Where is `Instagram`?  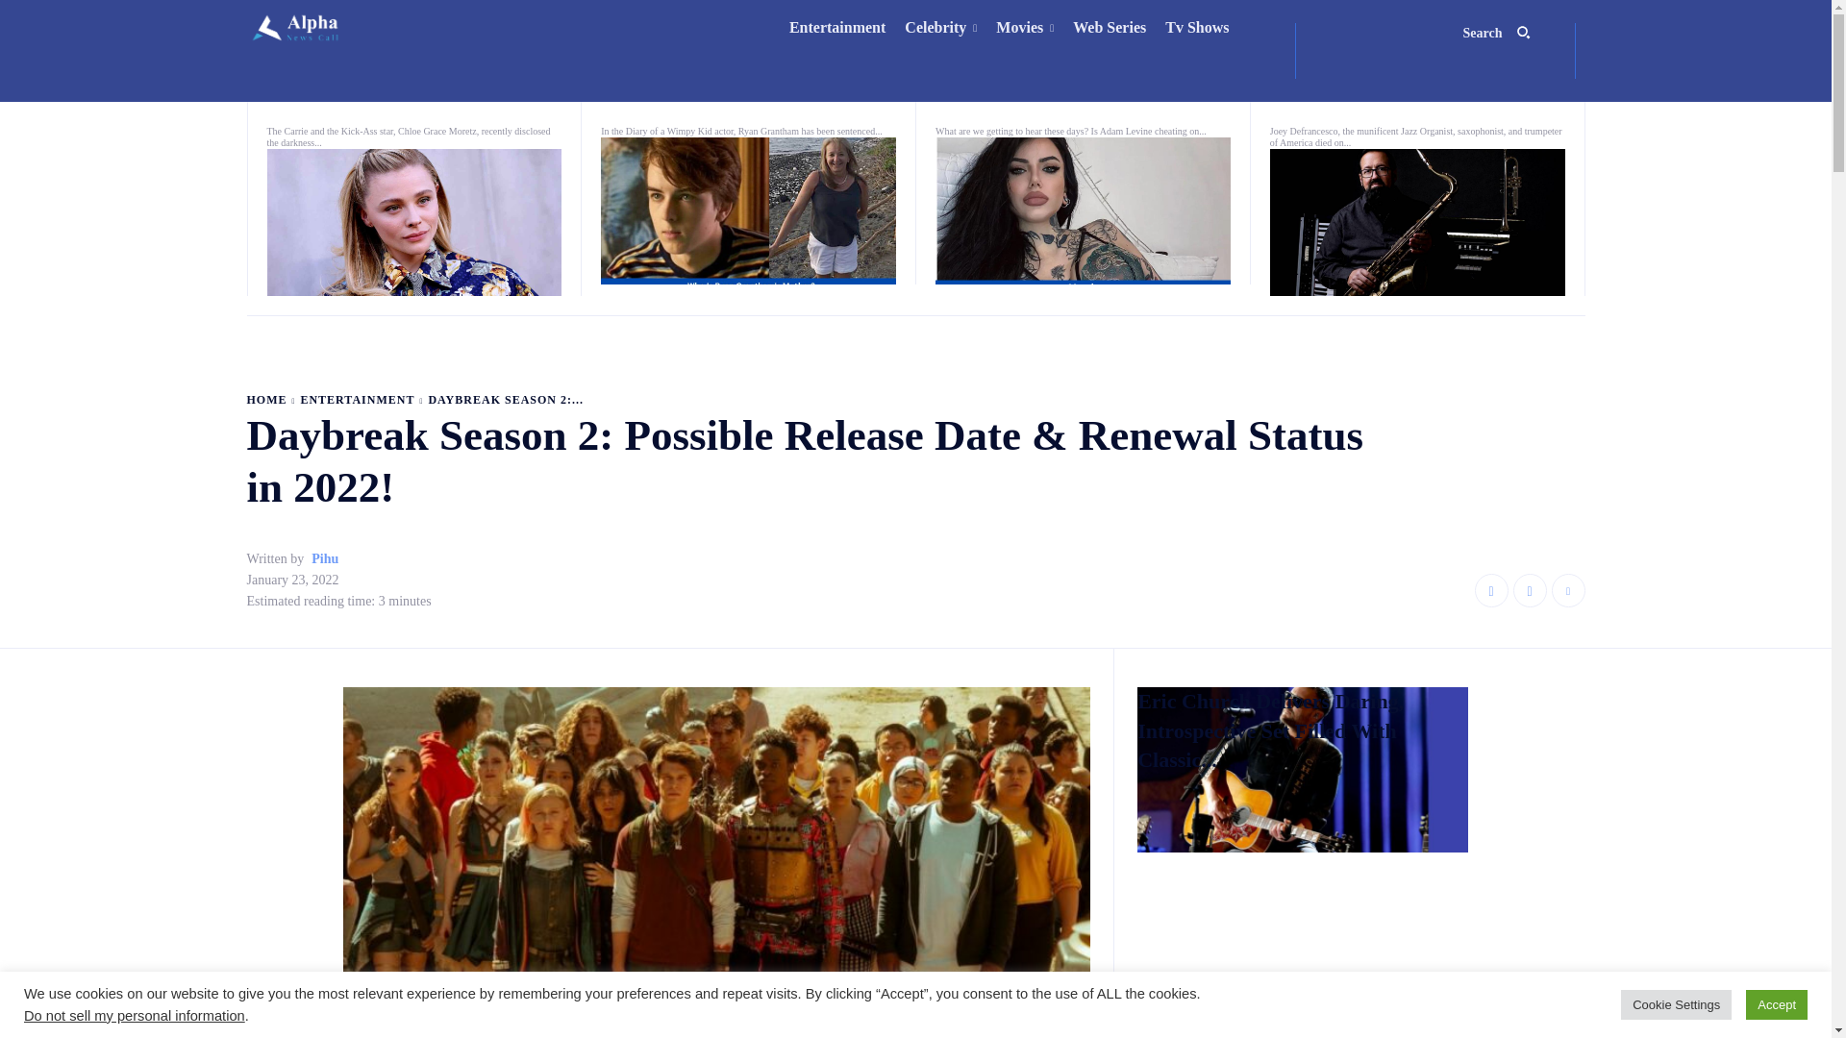 Instagram is located at coordinates (1530, 590).